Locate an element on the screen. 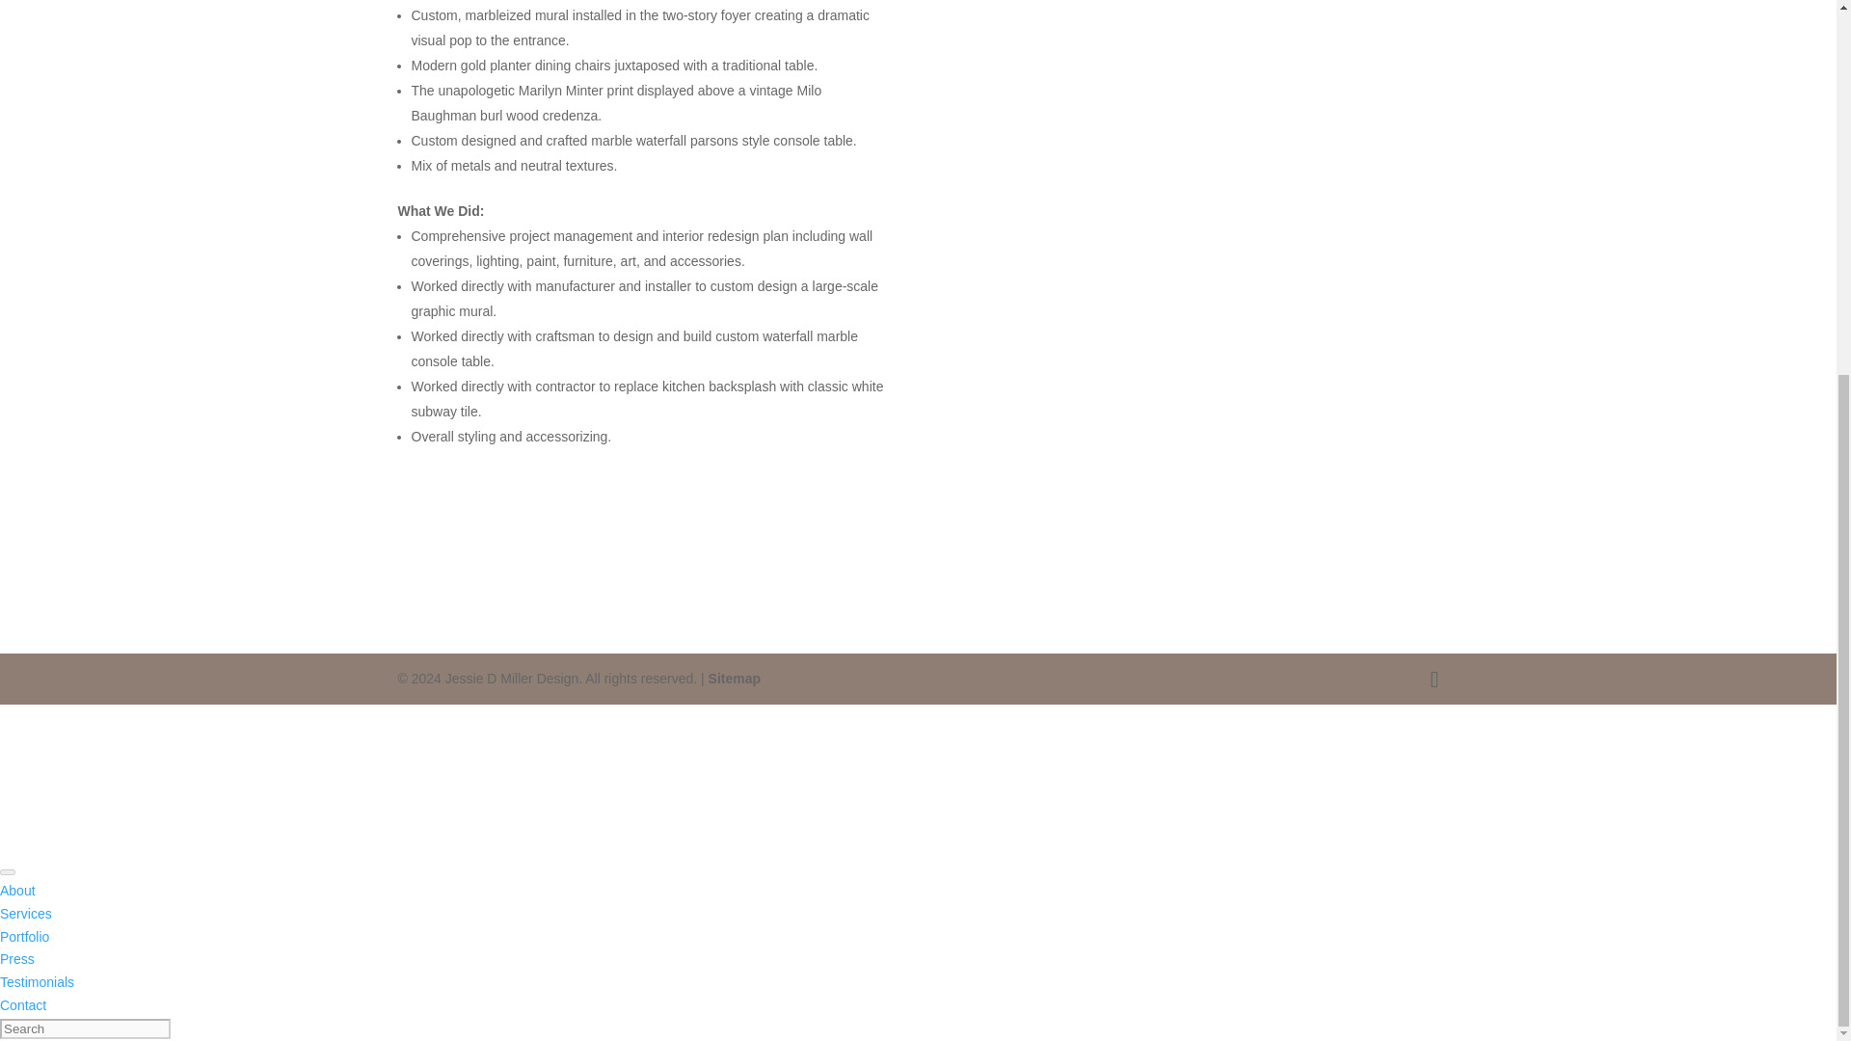 The width and height of the screenshot is (1851, 1041). Contact is located at coordinates (23, 1004).